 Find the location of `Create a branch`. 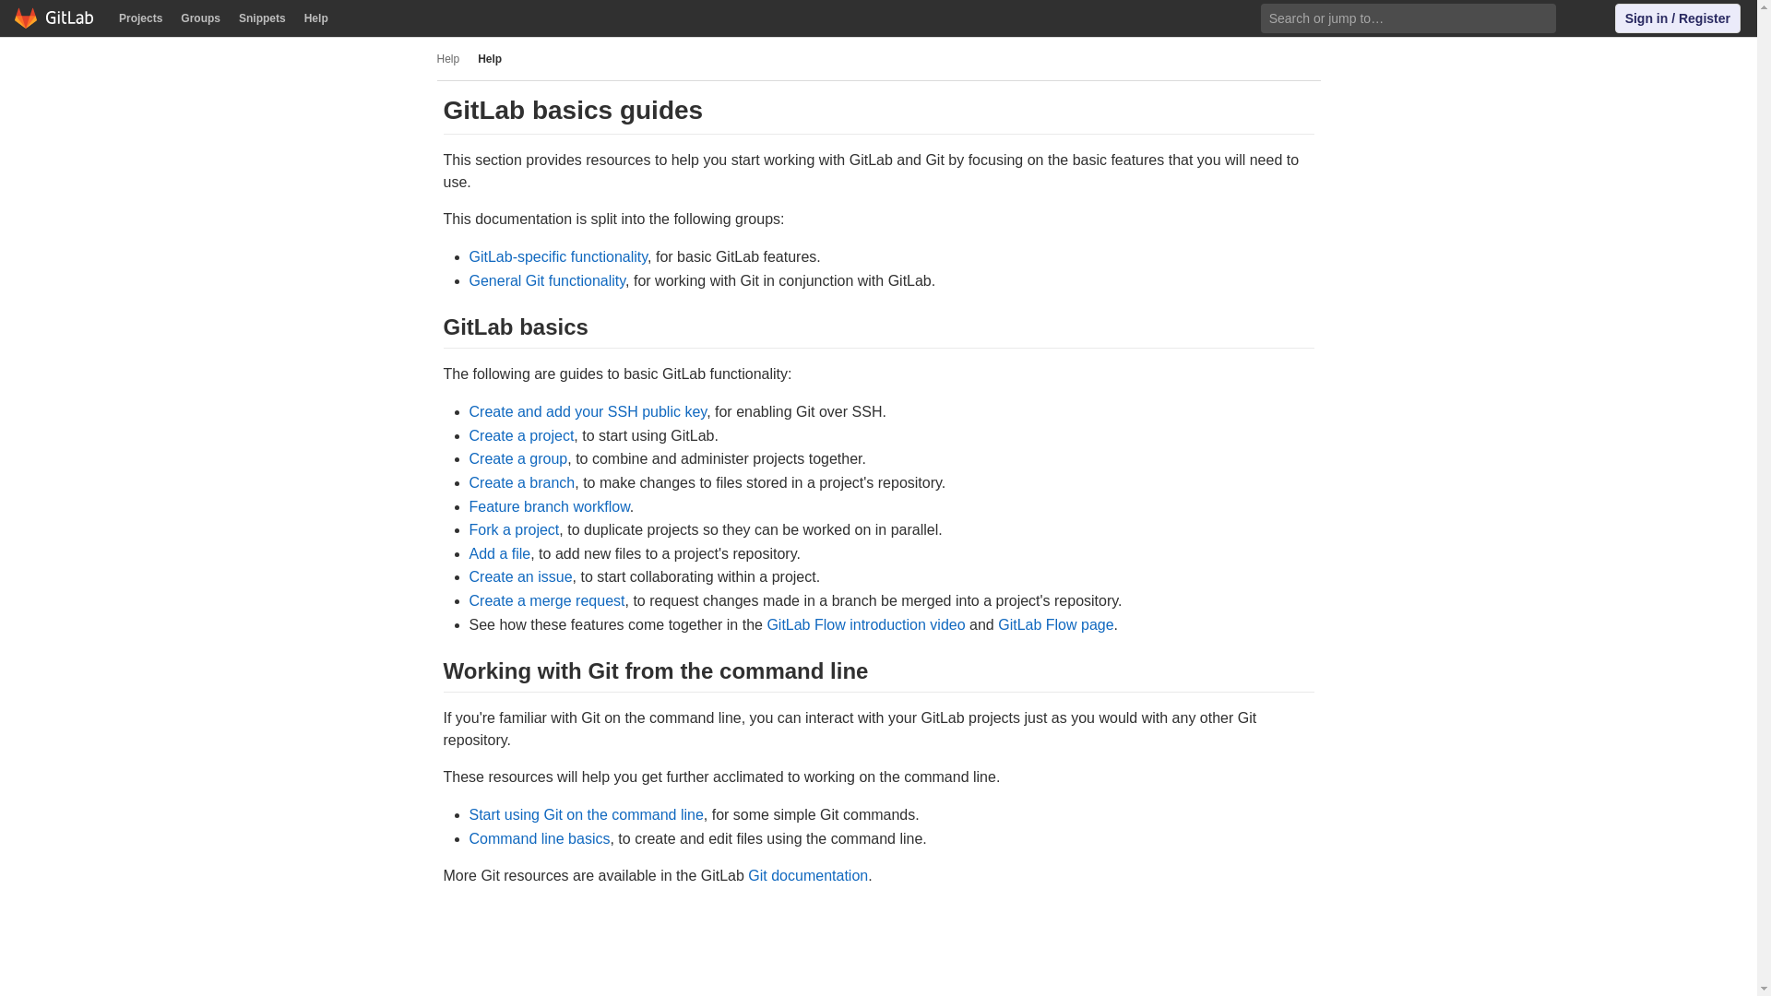

Create a branch is located at coordinates (521, 483).